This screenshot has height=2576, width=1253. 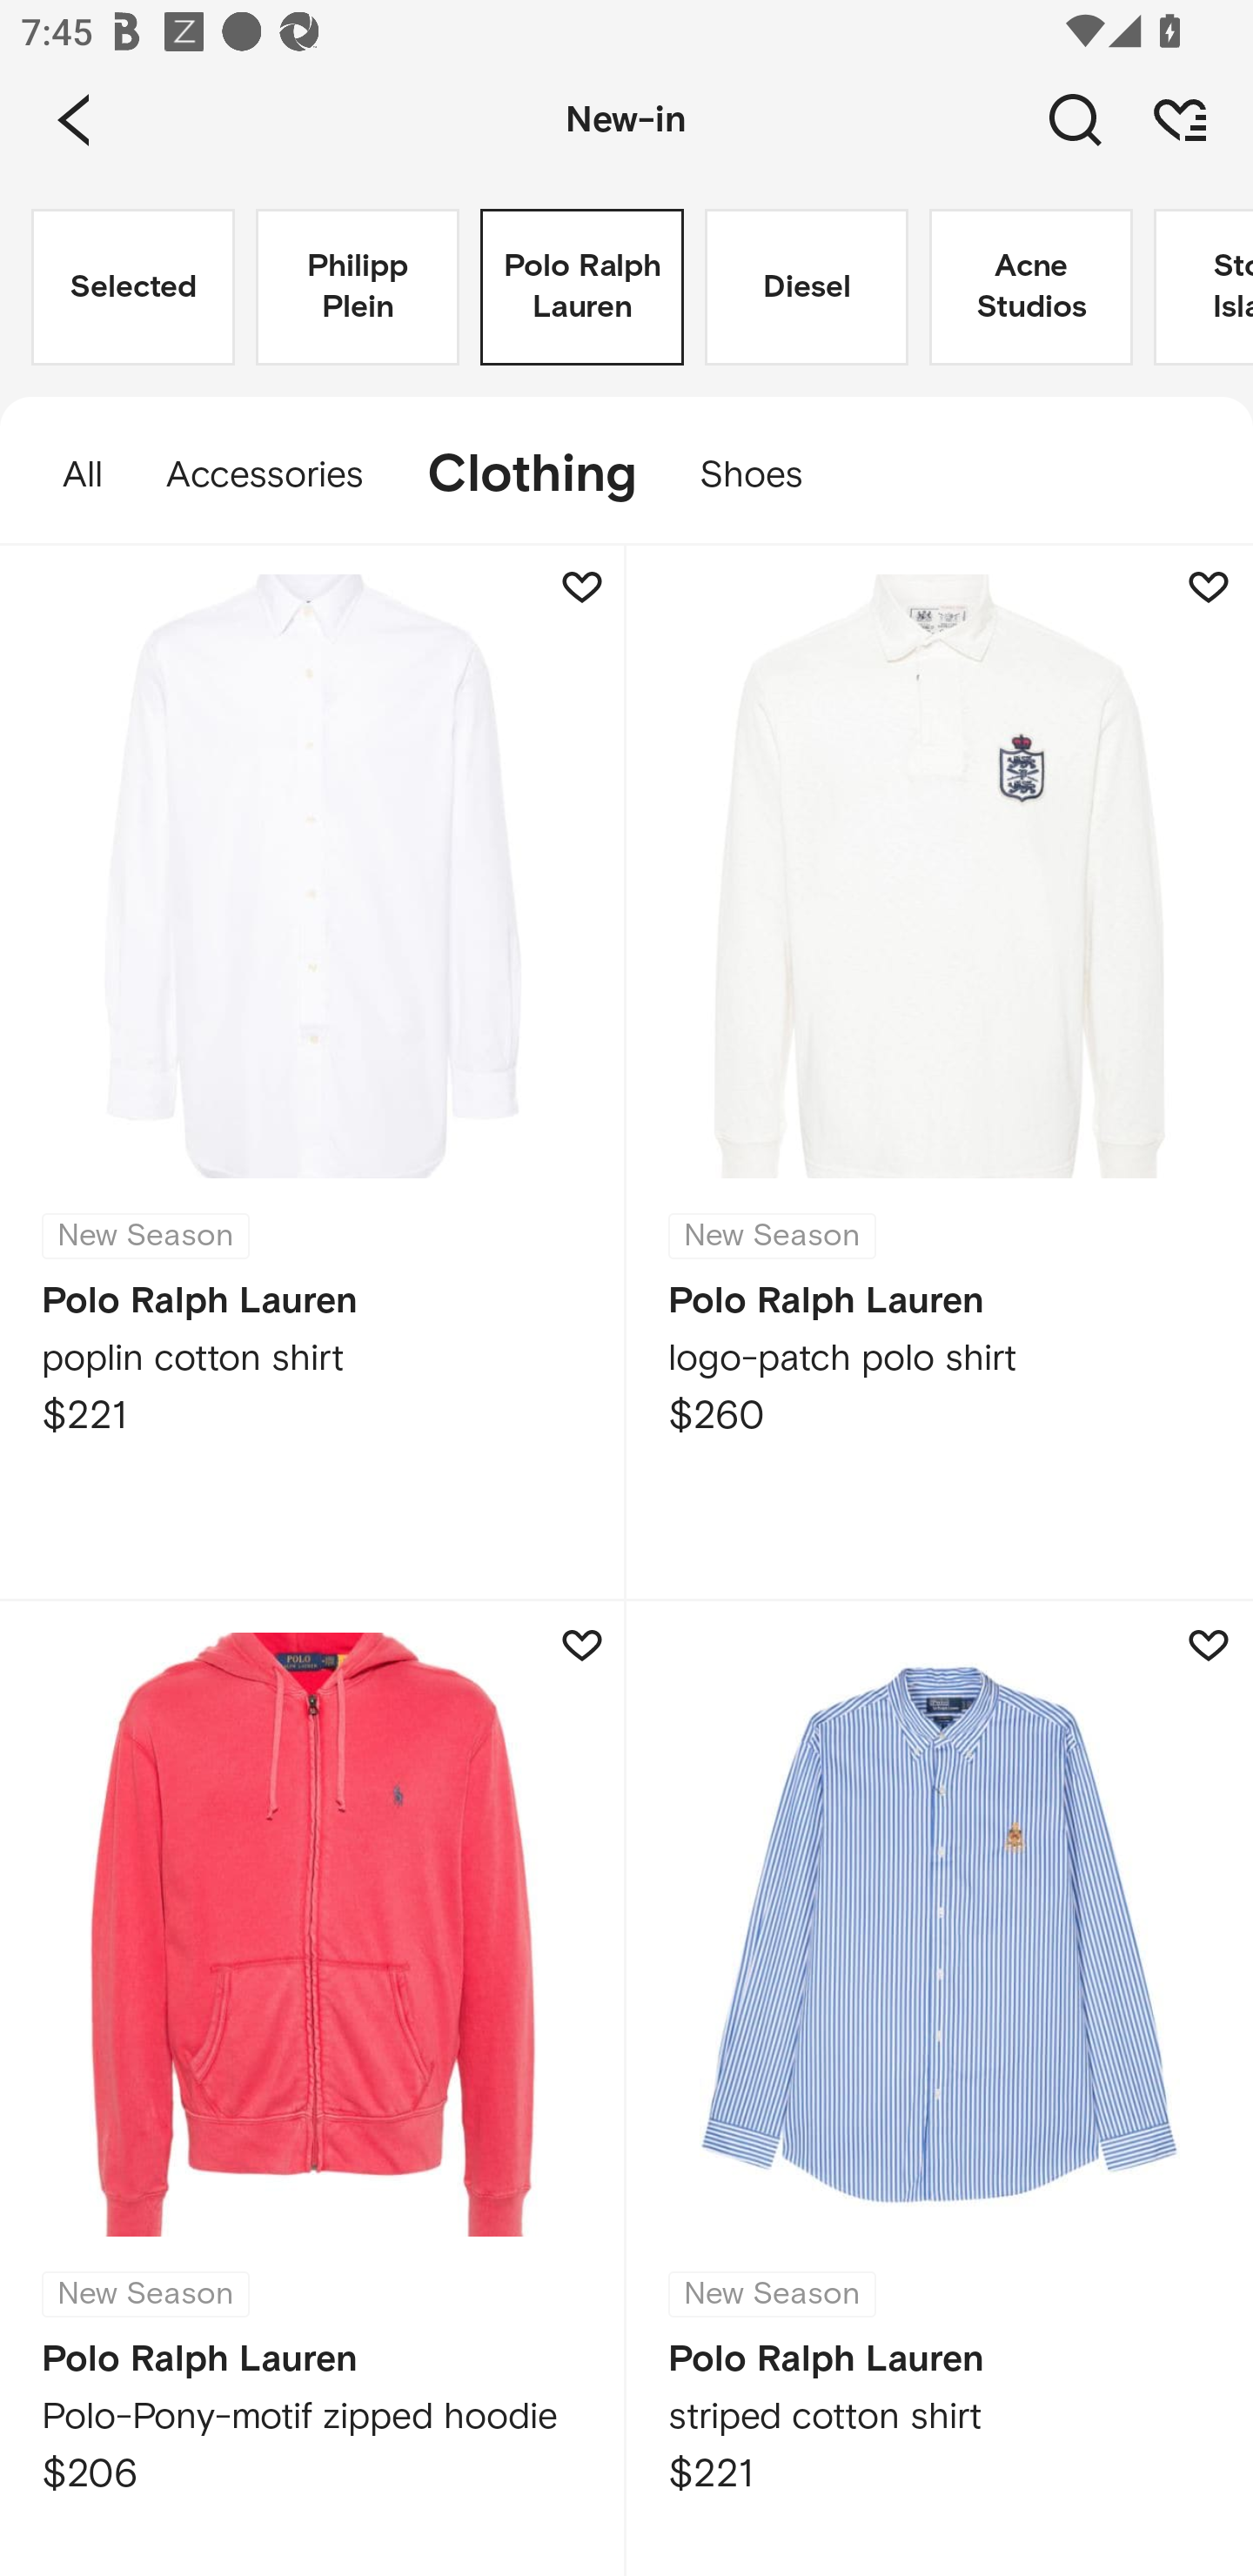 What do you see at coordinates (357, 287) in the screenshot?
I see `Philipp Plein` at bounding box center [357, 287].